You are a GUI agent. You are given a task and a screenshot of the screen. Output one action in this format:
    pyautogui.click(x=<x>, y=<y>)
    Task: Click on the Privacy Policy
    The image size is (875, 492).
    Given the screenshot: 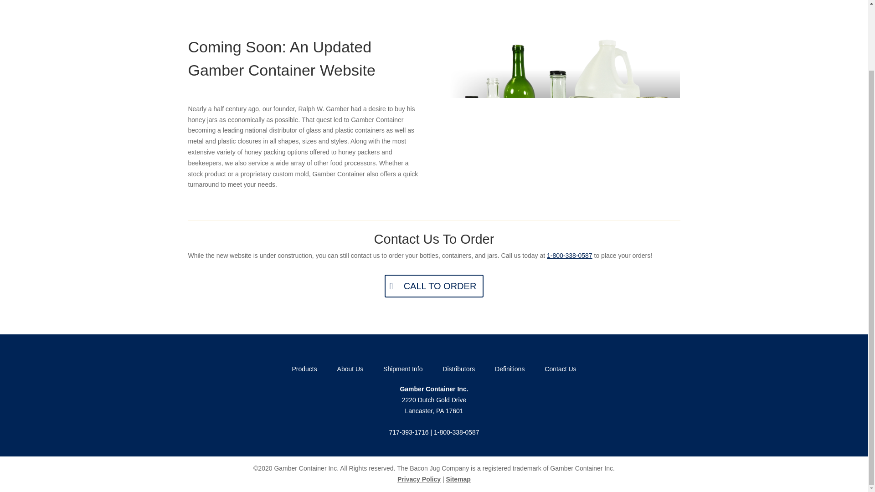 What is the action you would take?
    pyautogui.click(x=419, y=479)
    